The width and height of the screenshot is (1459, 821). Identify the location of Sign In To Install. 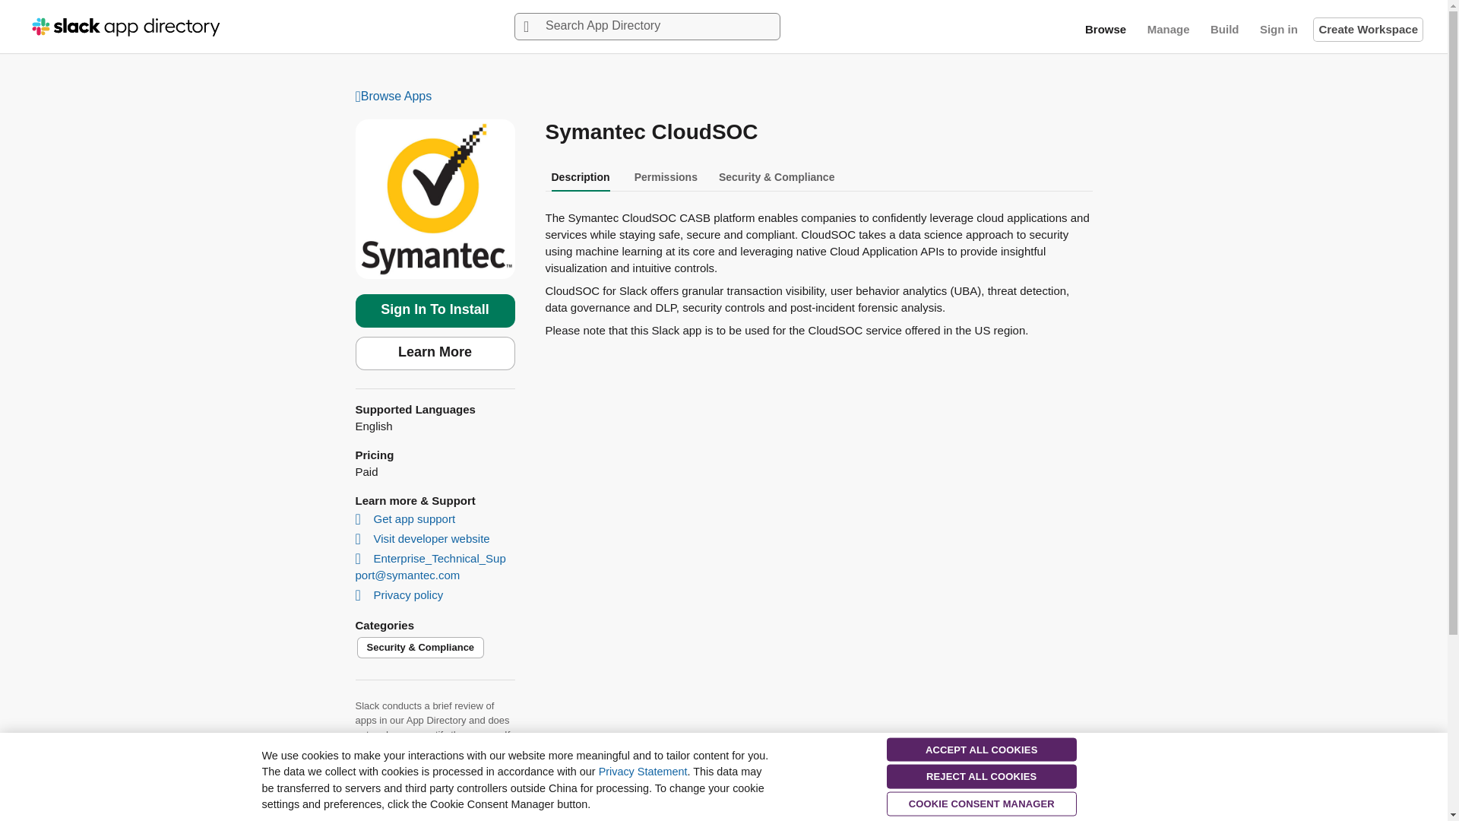
(435, 310).